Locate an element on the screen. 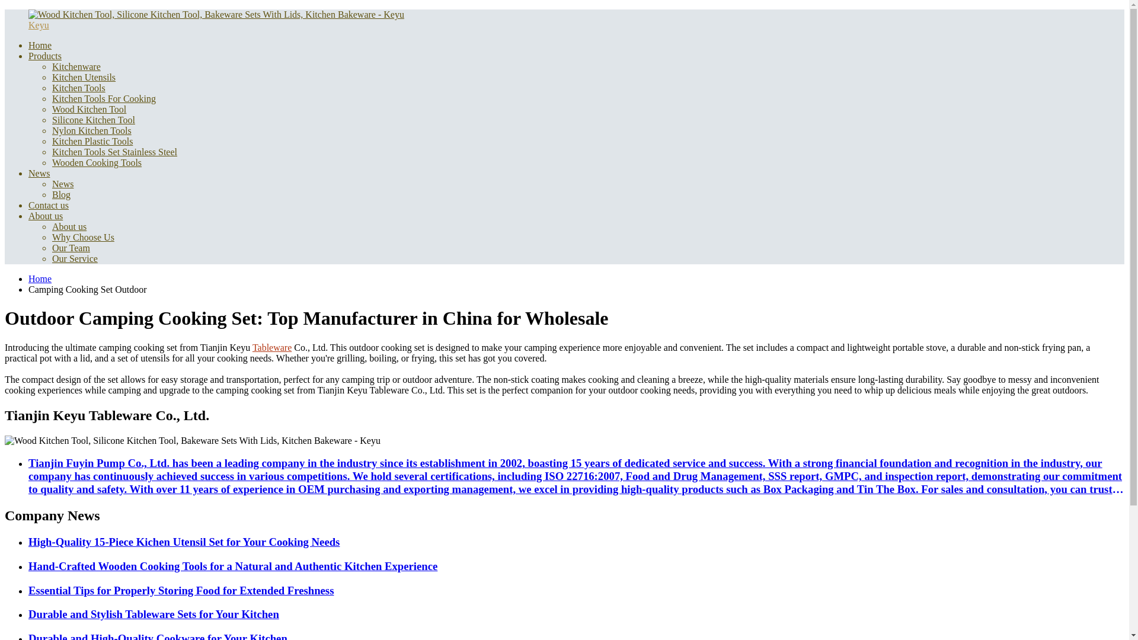 This screenshot has width=1138, height=640. Kitchen Utensils is located at coordinates (84, 77).